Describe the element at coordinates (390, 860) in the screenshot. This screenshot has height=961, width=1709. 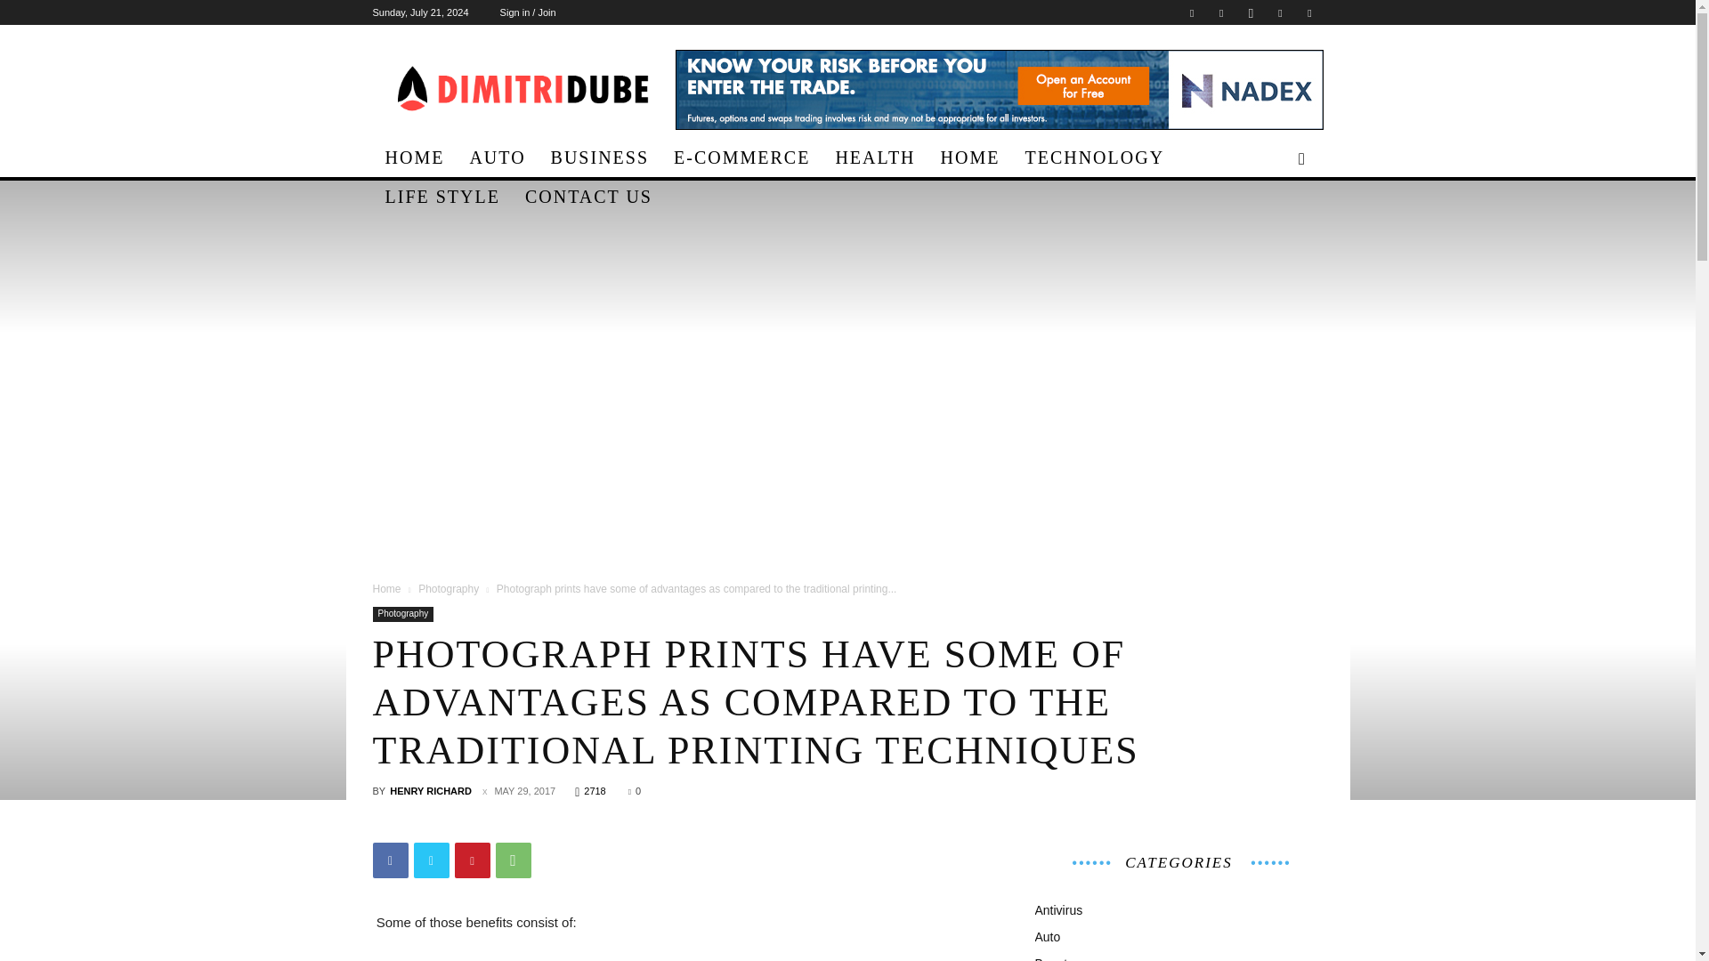
I see `Facebook` at that location.